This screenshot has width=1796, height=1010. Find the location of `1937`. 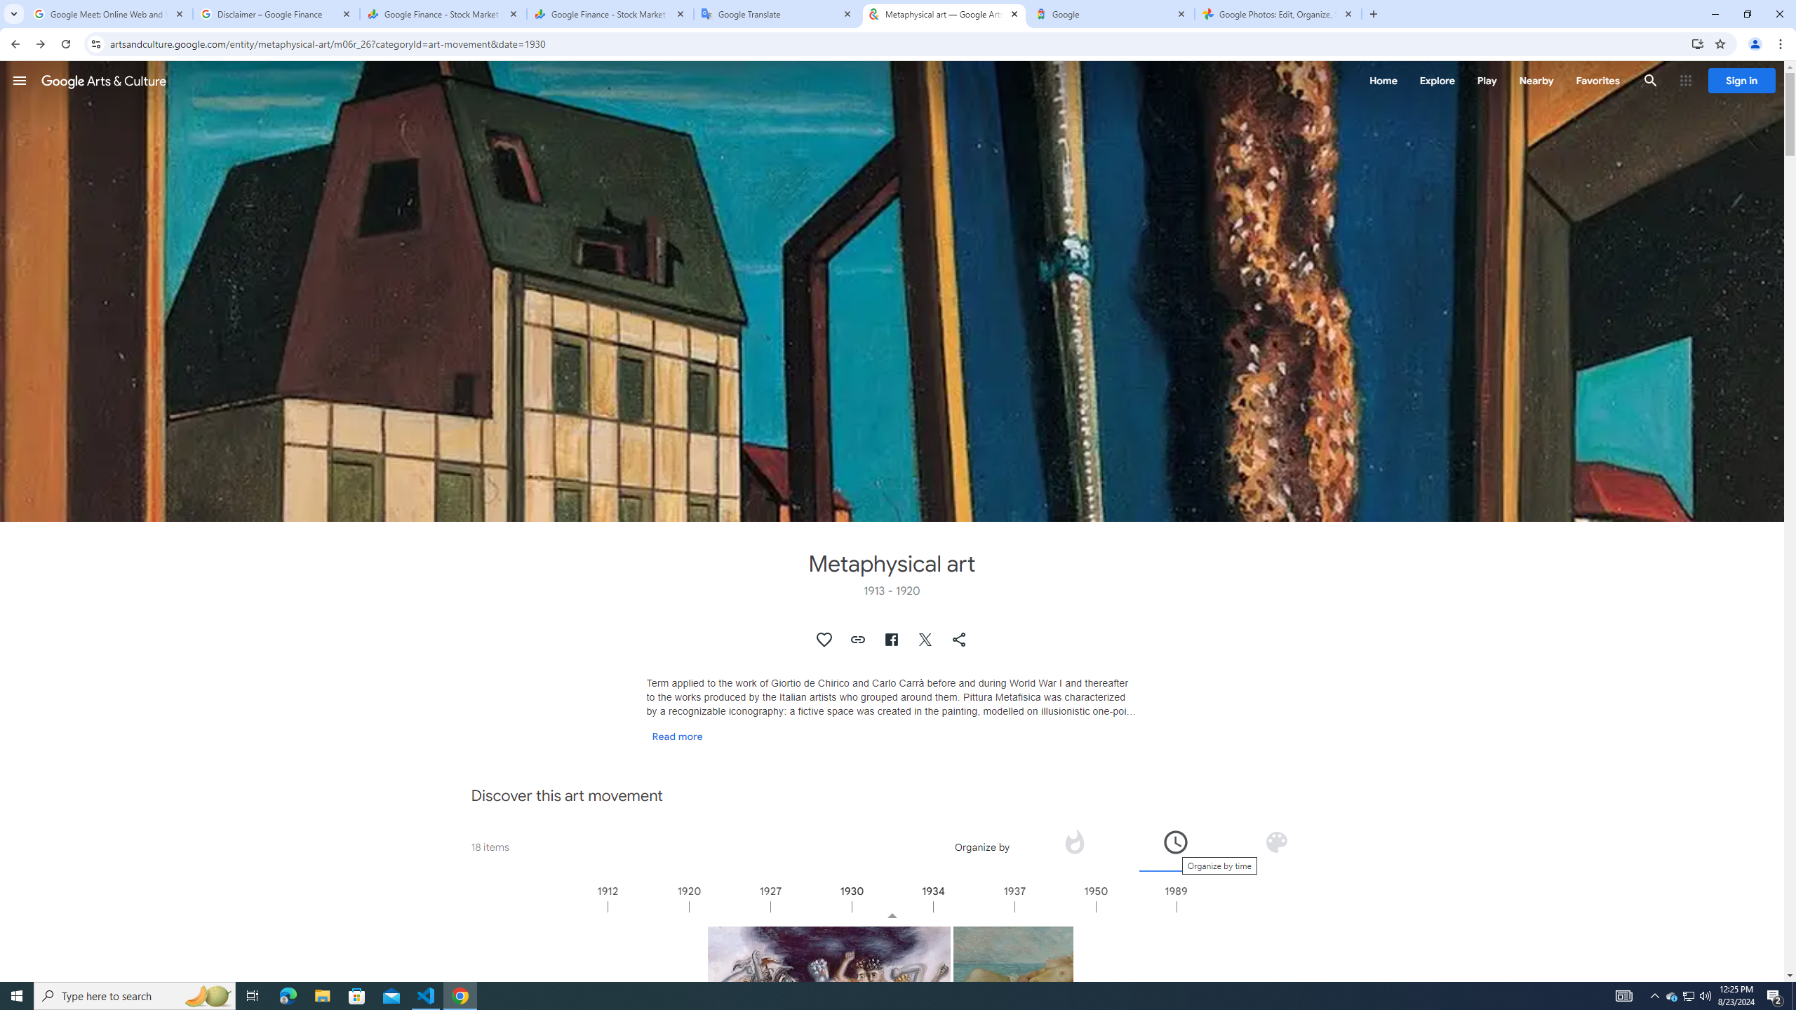

1937 is located at coordinates (1054, 906).